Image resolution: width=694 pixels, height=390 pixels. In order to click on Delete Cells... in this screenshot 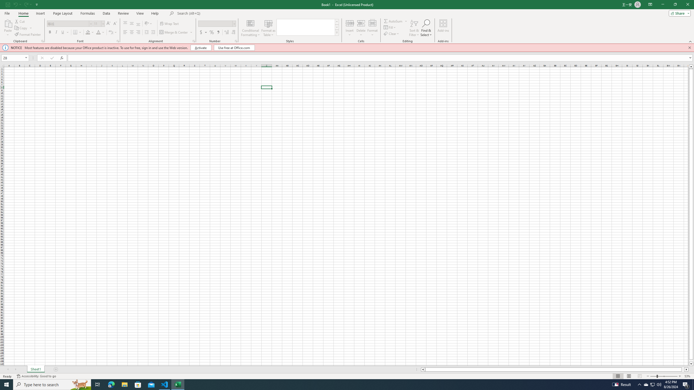, I will do `click(361, 23)`.